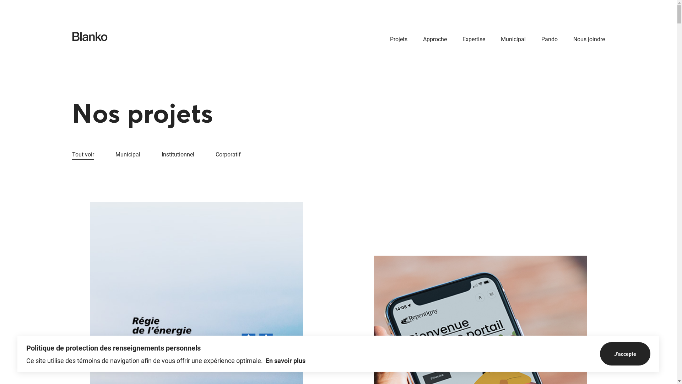  Describe the element at coordinates (399, 40) in the screenshot. I see `Projets` at that location.